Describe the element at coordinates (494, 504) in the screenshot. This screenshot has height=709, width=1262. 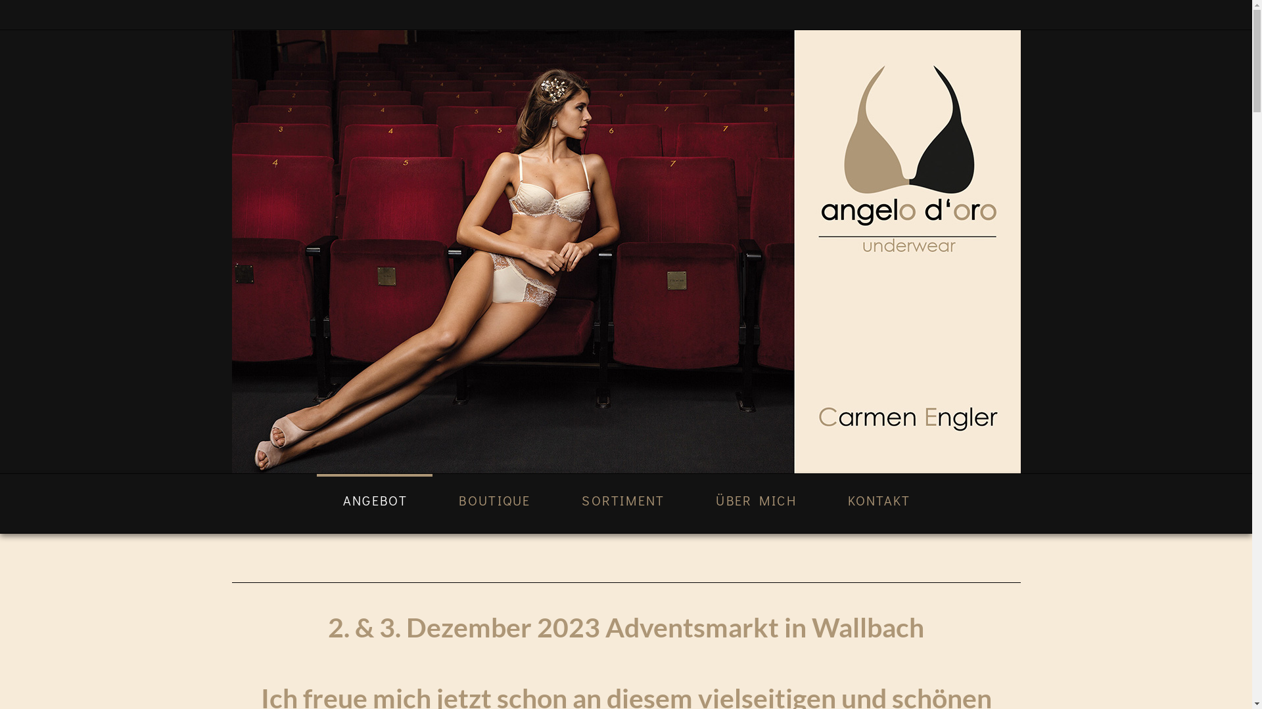
I see `BOUTIQUE` at that location.